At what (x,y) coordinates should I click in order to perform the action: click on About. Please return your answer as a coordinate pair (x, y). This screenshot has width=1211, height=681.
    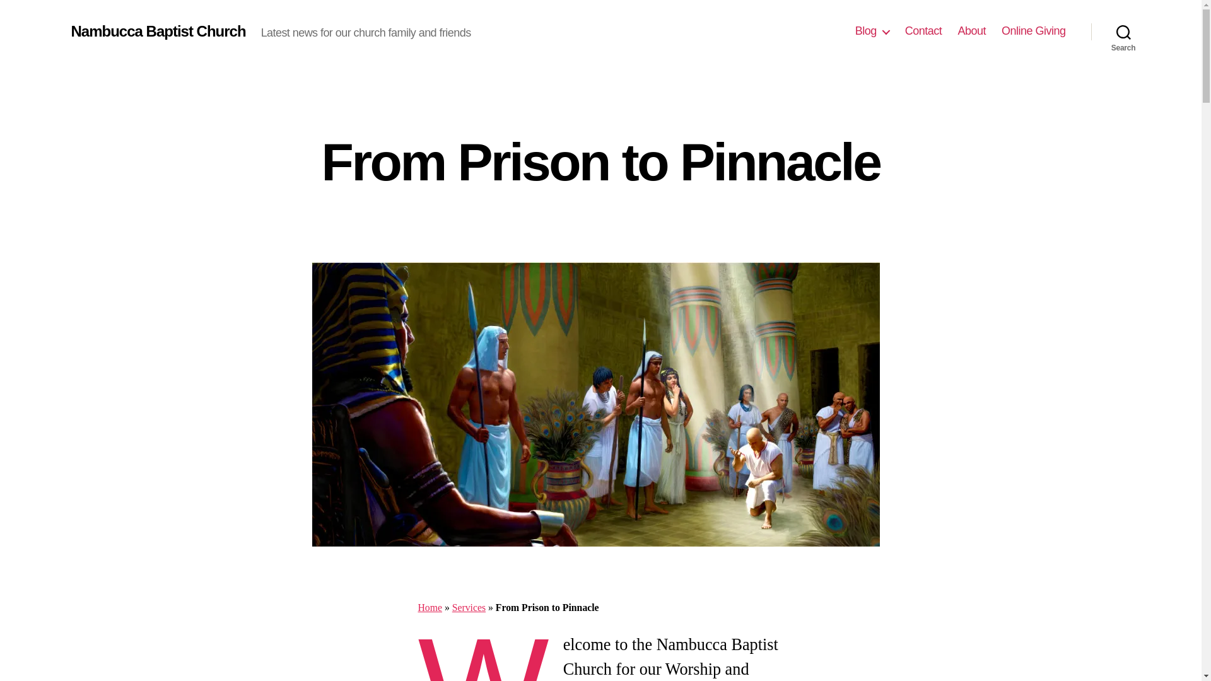
    Looking at the image, I should click on (971, 31).